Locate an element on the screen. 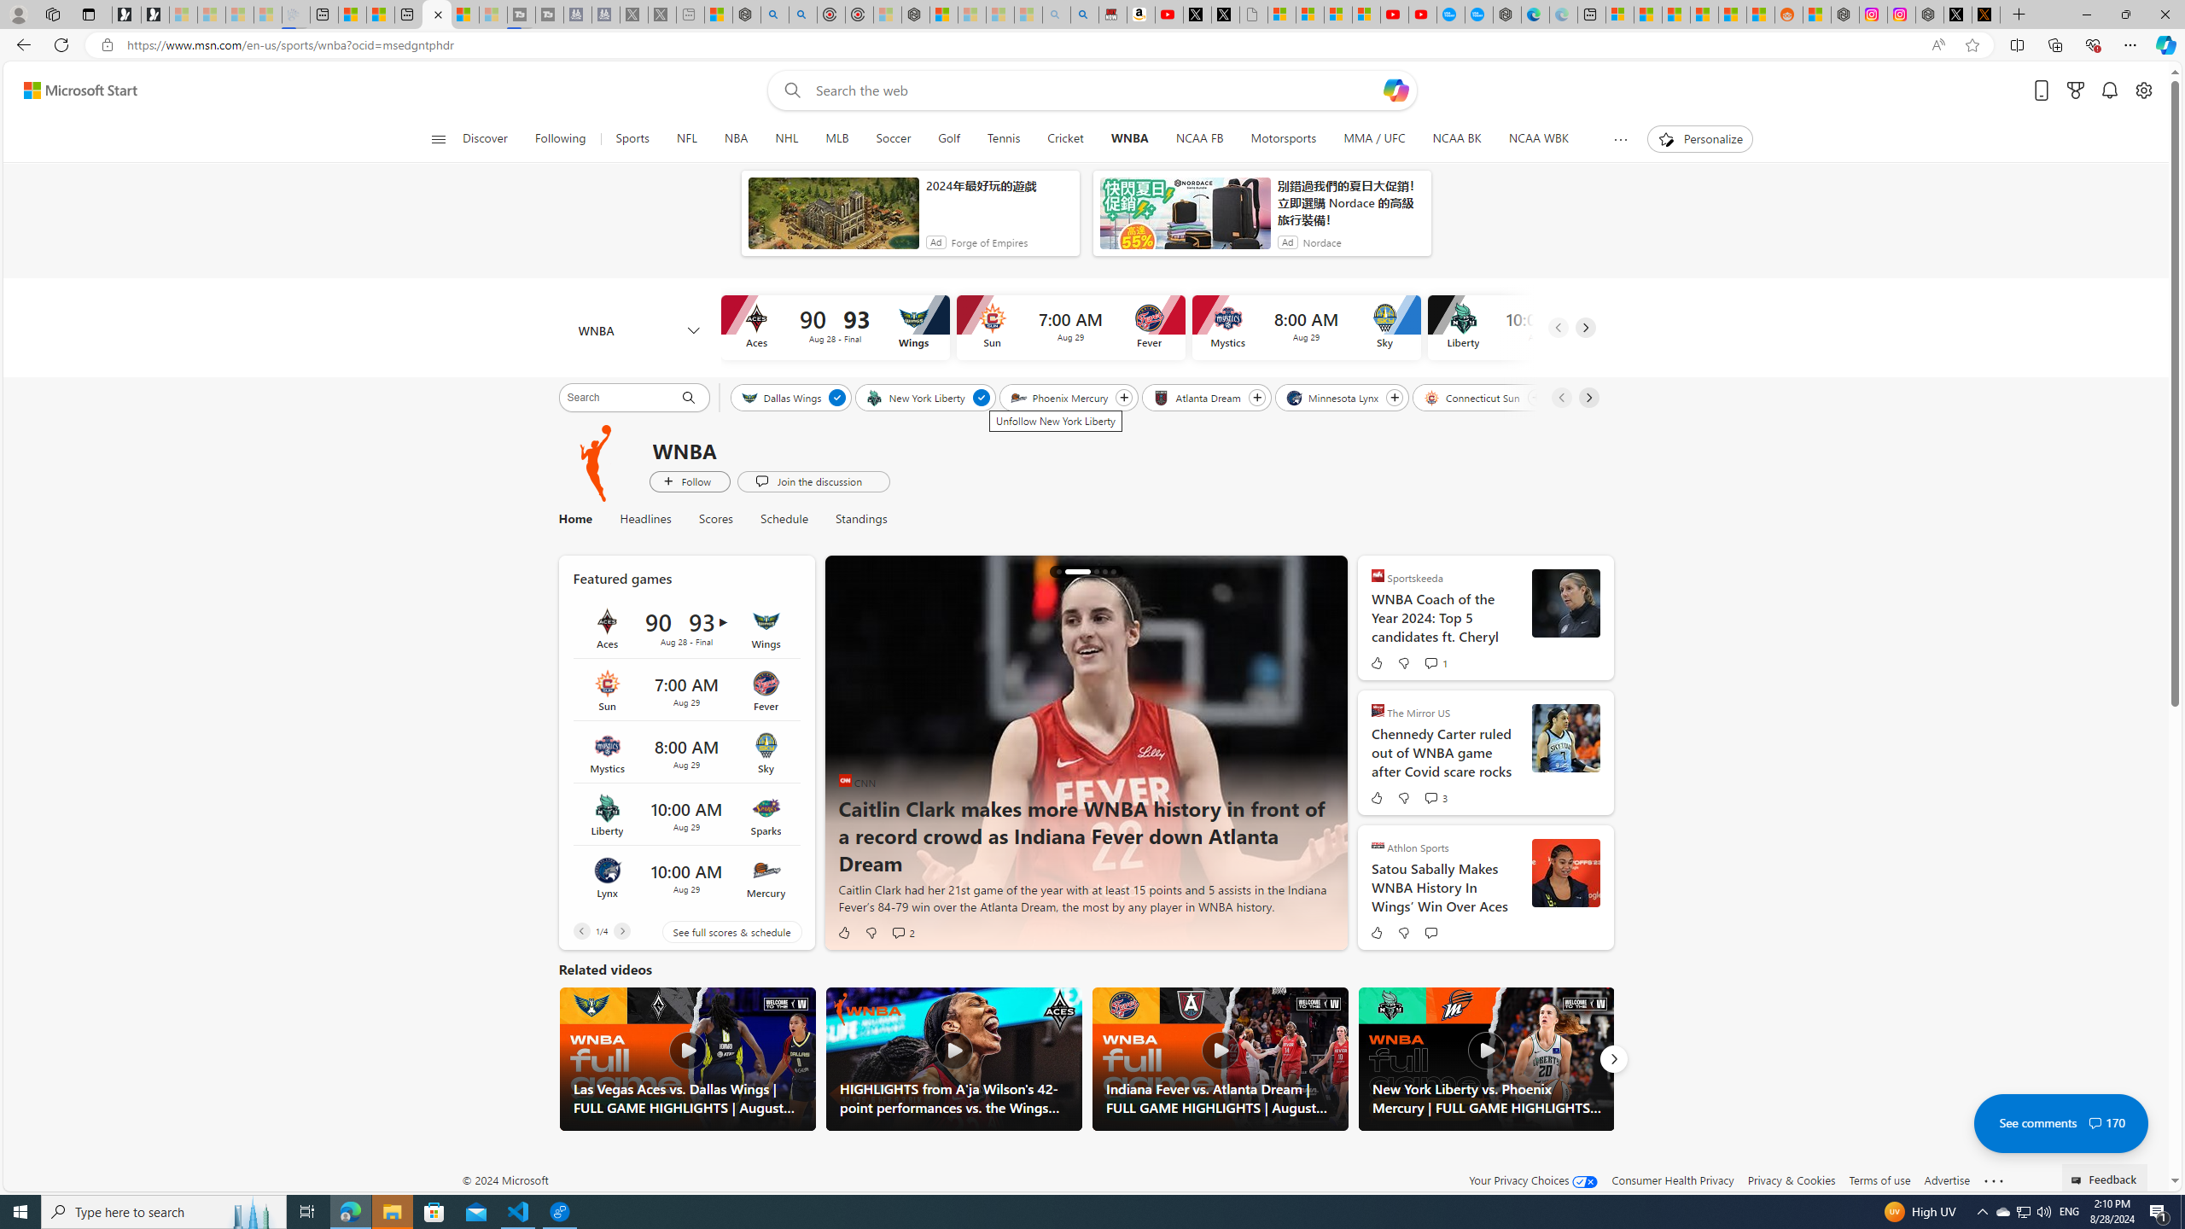 This screenshot has height=1229, width=2185. Phoenix Mercury is located at coordinates (1059, 397).